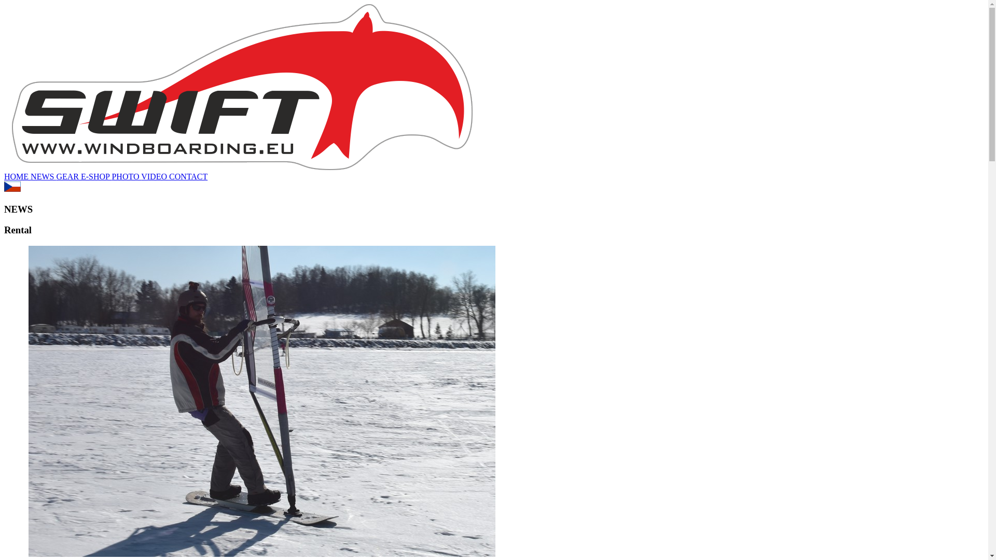 The height and width of the screenshot is (560, 996). Describe the element at coordinates (155, 176) in the screenshot. I see `VIDEO` at that location.